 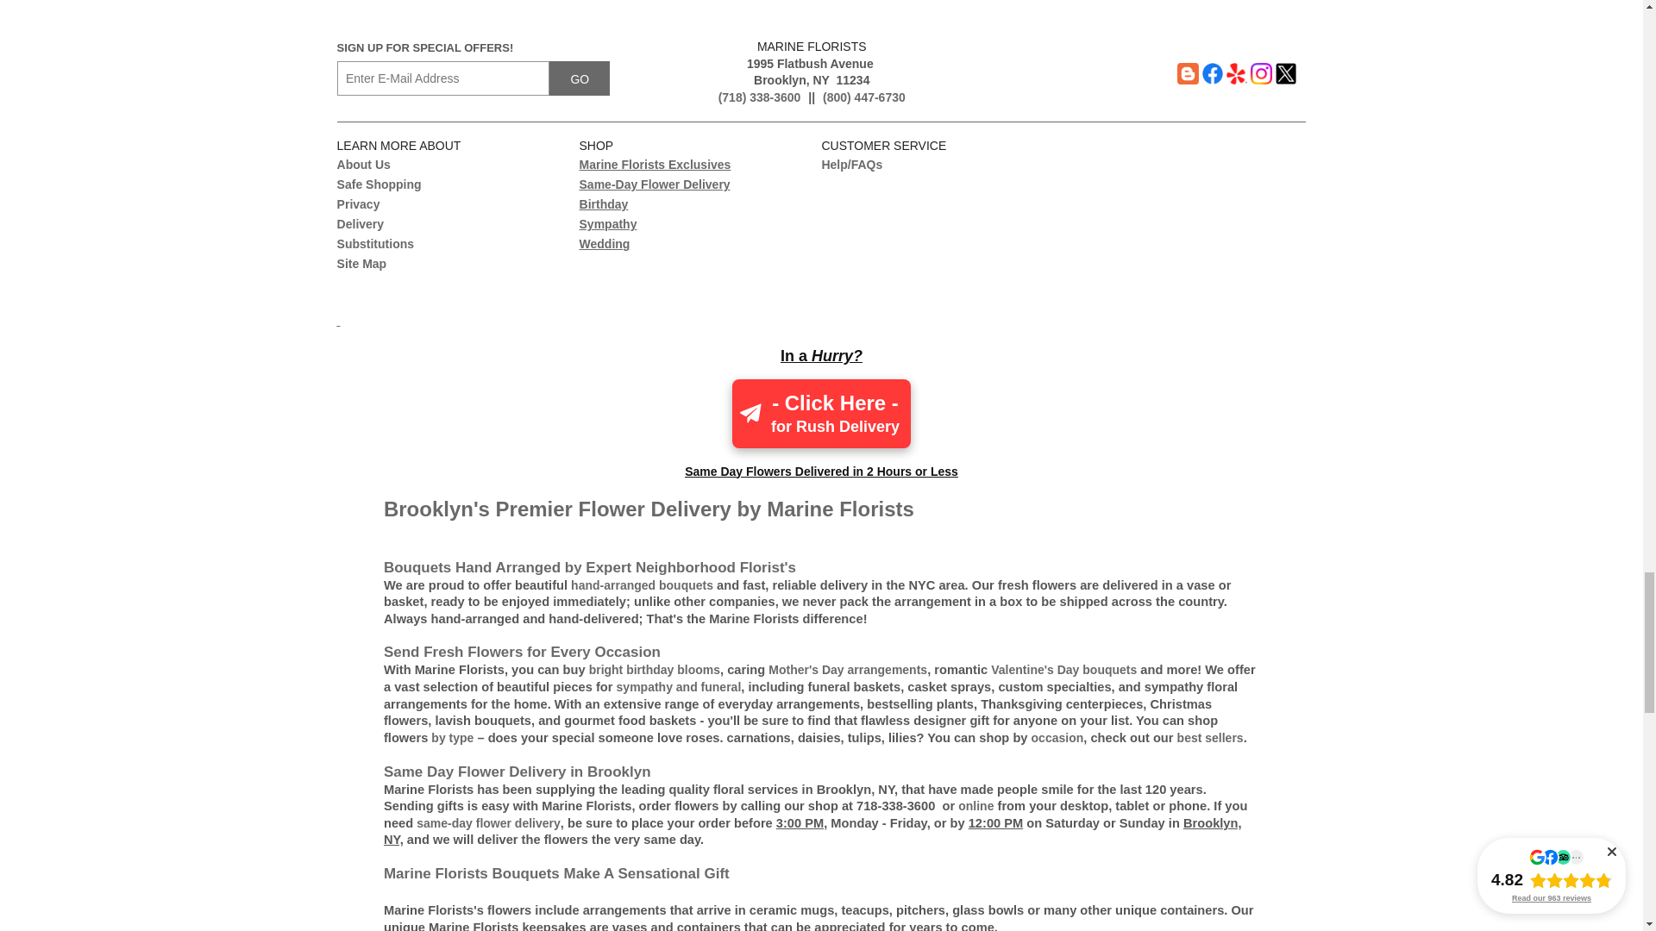 What do you see at coordinates (580, 78) in the screenshot?
I see `Go` at bounding box center [580, 78].